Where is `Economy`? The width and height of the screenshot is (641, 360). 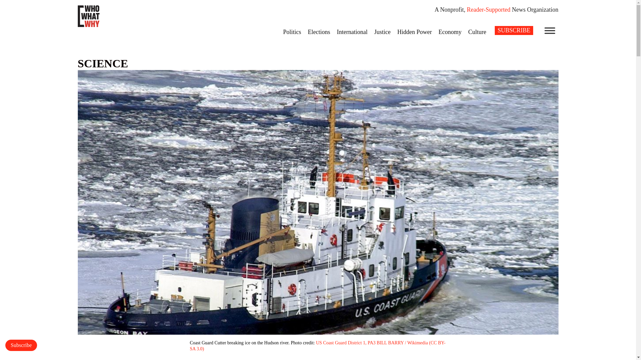
Economy is located at coordinates (450, 32).